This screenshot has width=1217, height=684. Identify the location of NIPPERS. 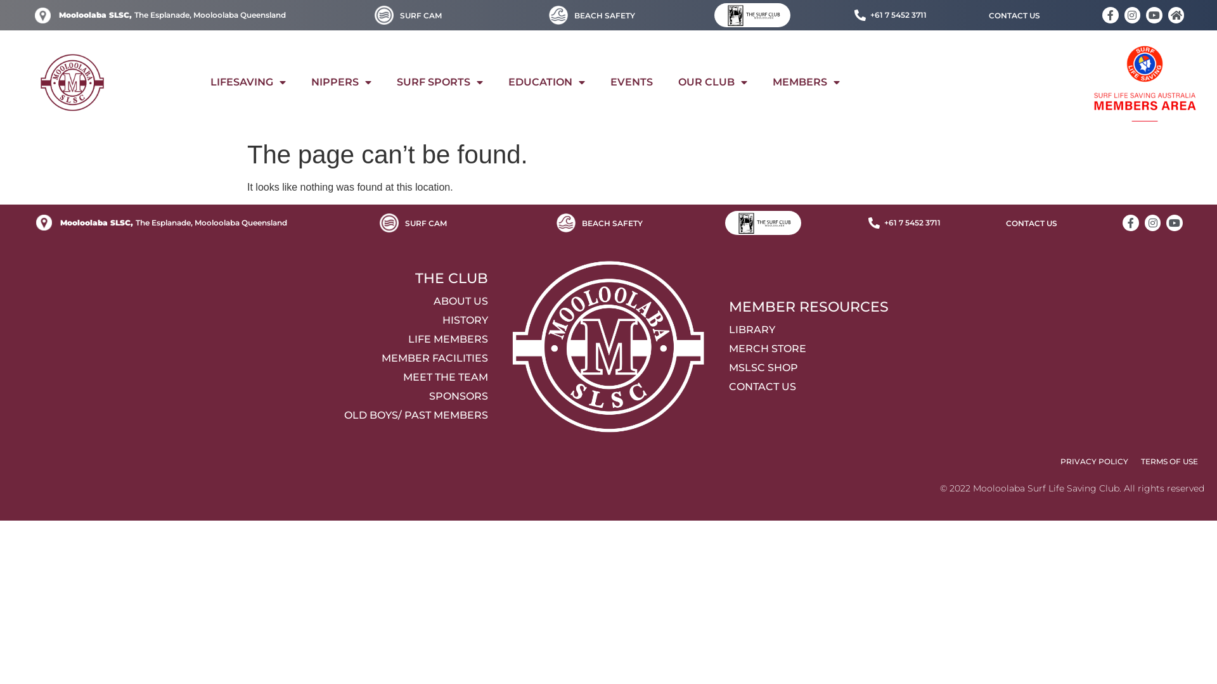
(341, 82).